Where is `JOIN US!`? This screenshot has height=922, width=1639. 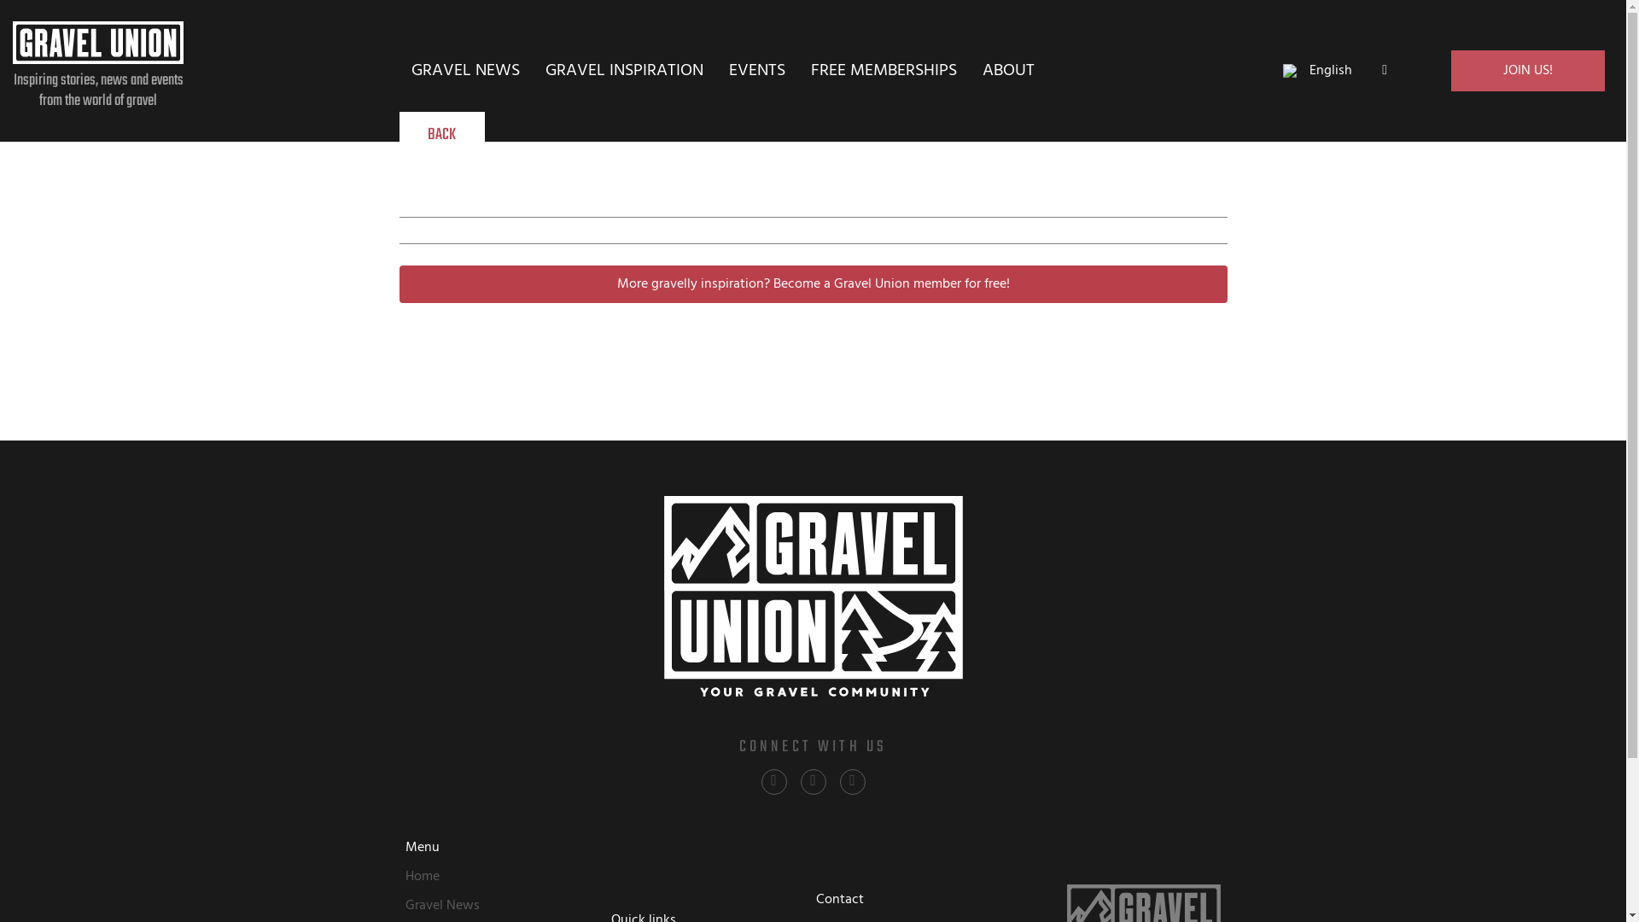 JOIN US! is located at coordinates (1528, 71).